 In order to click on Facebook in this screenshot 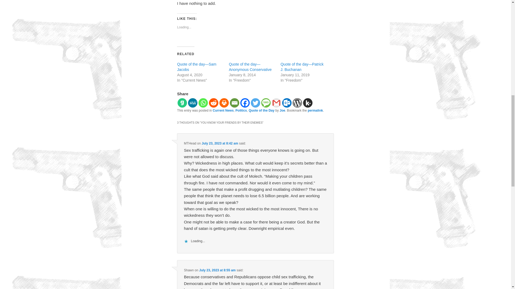, I will do `click(245, 103)`.